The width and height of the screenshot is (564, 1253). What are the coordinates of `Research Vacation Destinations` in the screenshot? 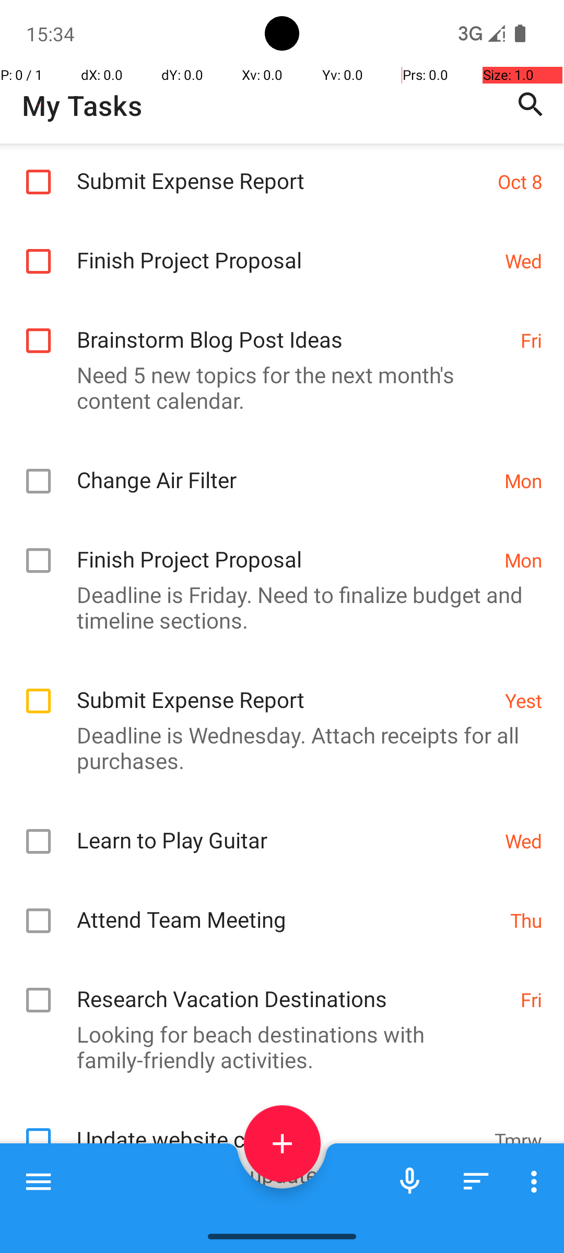 It's located at (293, 988).